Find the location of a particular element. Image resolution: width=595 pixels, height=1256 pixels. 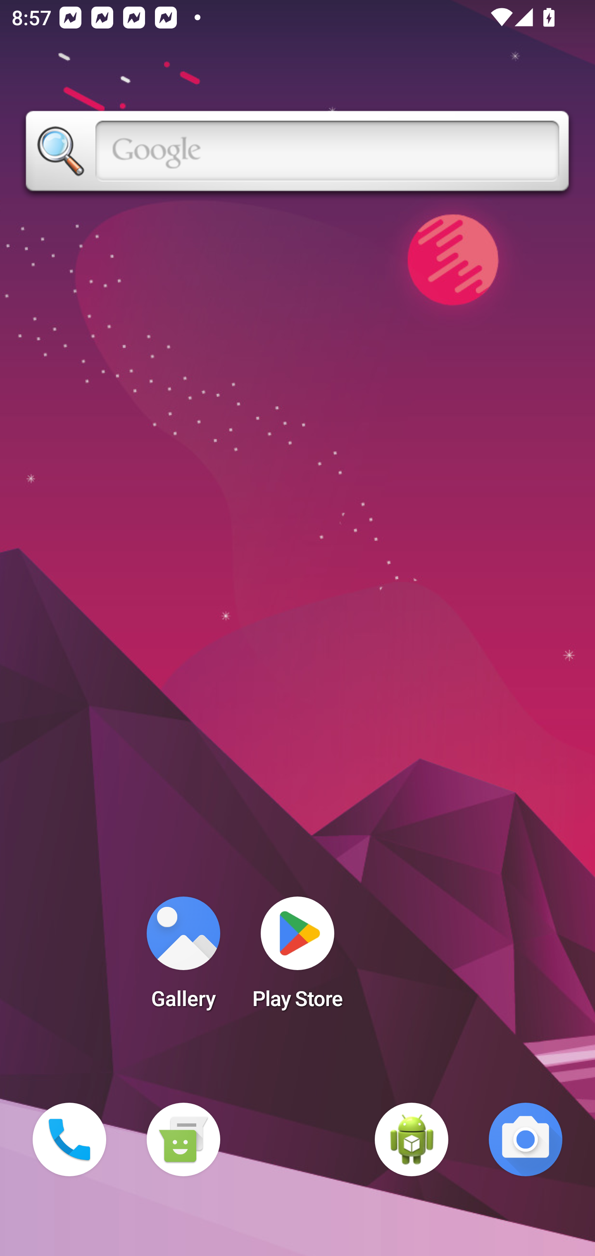

Messaging is located at coordinates (183, 1139).